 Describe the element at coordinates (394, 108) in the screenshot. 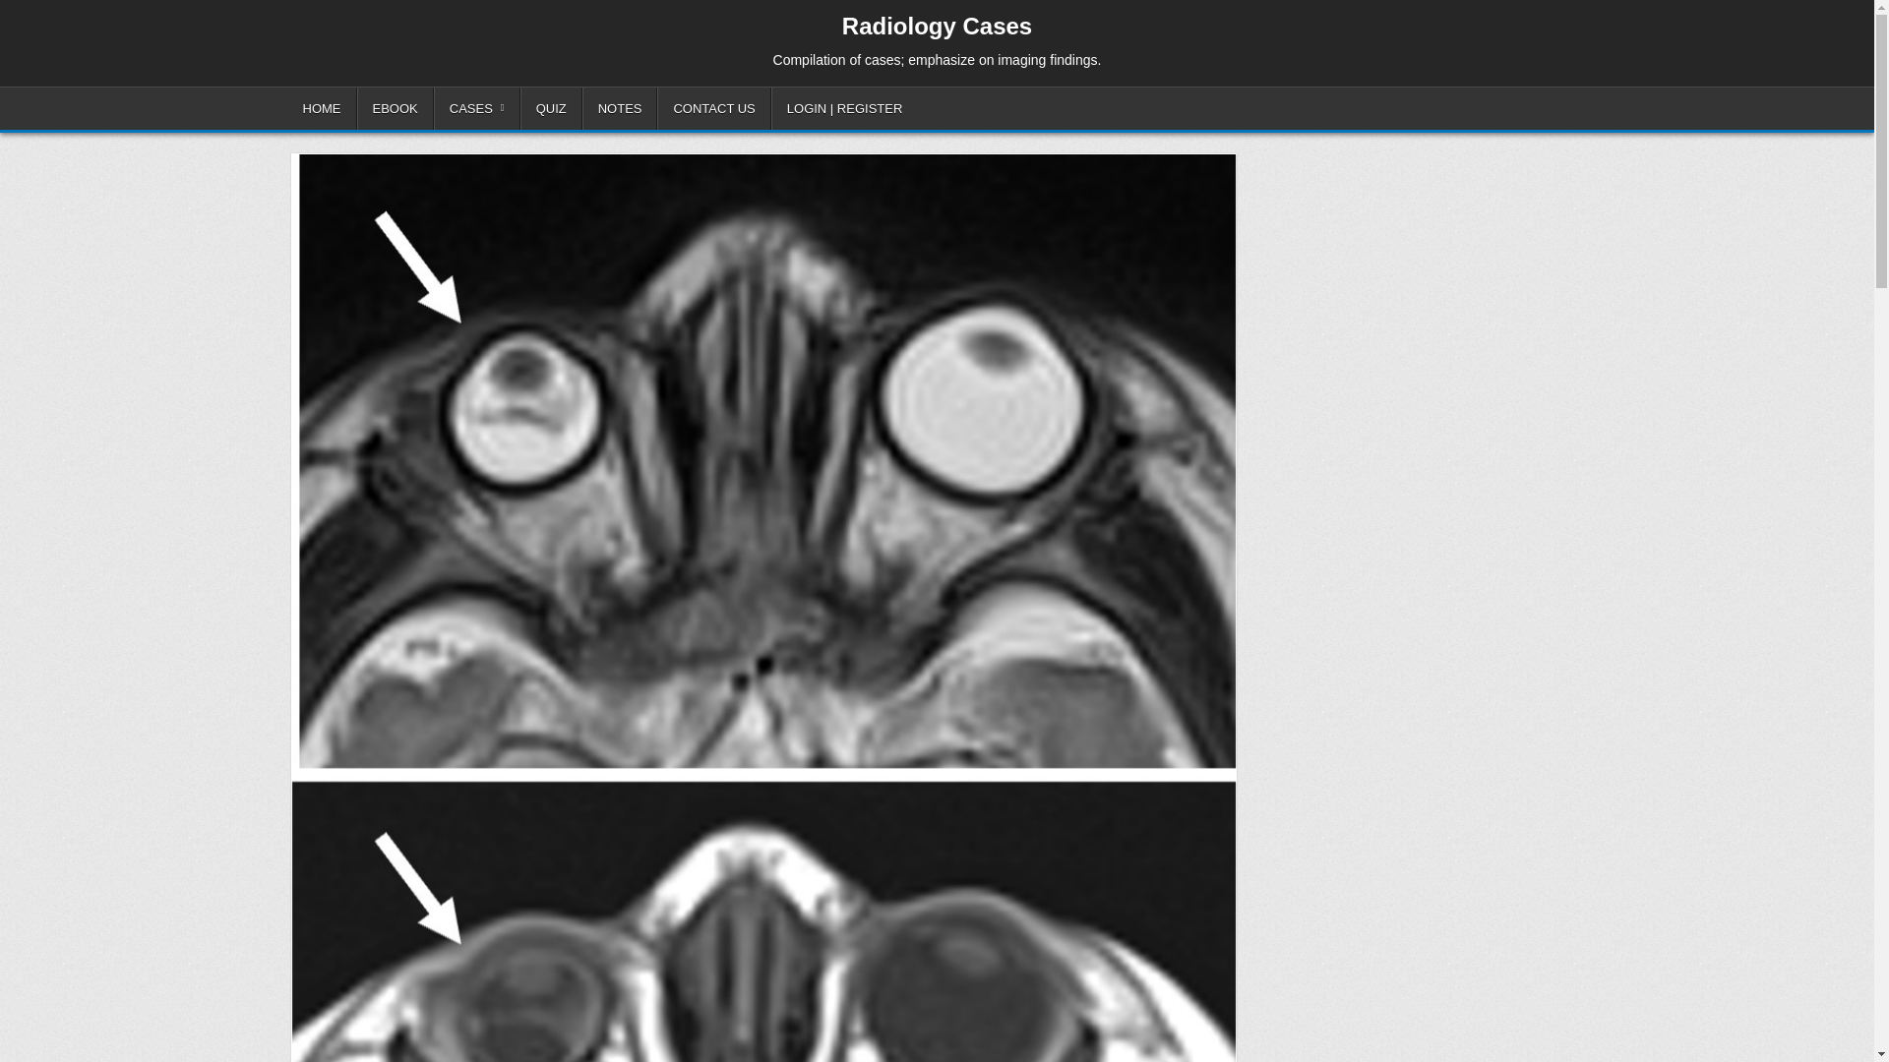

I see `EBOOK` at that location.